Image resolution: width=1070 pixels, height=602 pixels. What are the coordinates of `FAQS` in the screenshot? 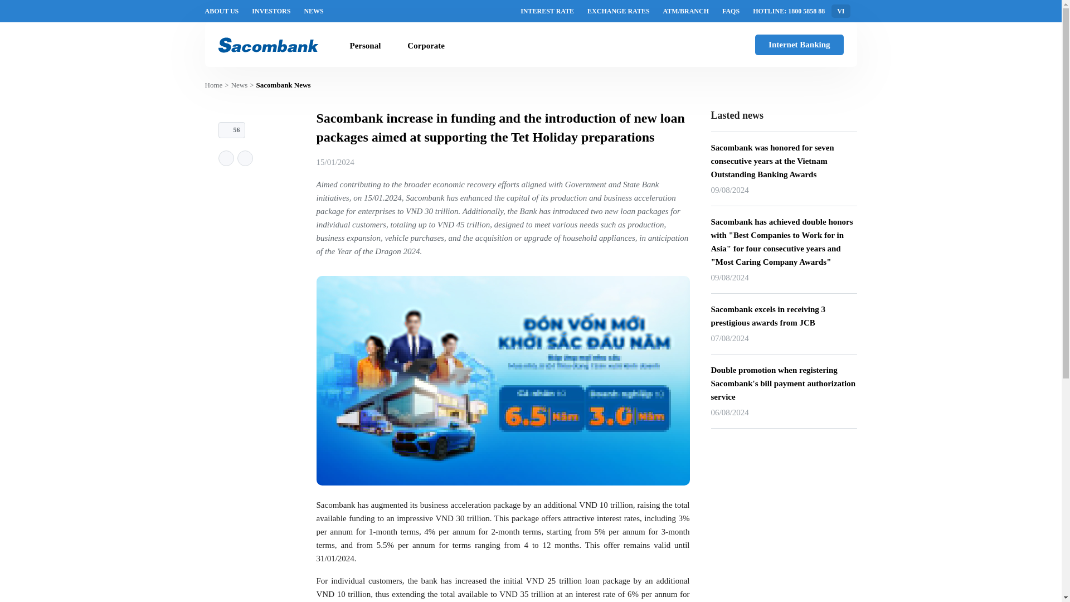 It's located at (731, 11).